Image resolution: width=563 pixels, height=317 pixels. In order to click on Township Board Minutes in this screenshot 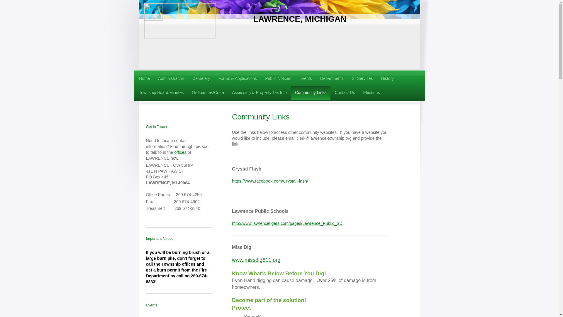, I will do `click(161, 93)`.